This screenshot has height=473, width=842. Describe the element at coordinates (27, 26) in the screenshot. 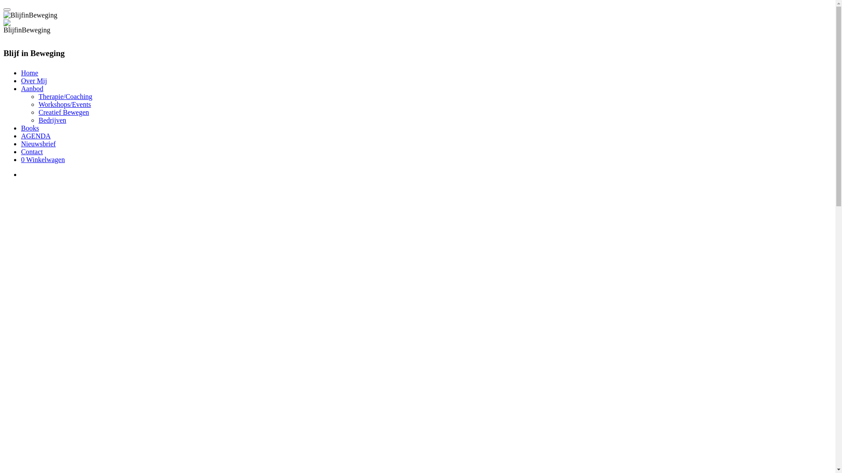

I see `BlijfinBeweging` at that location.